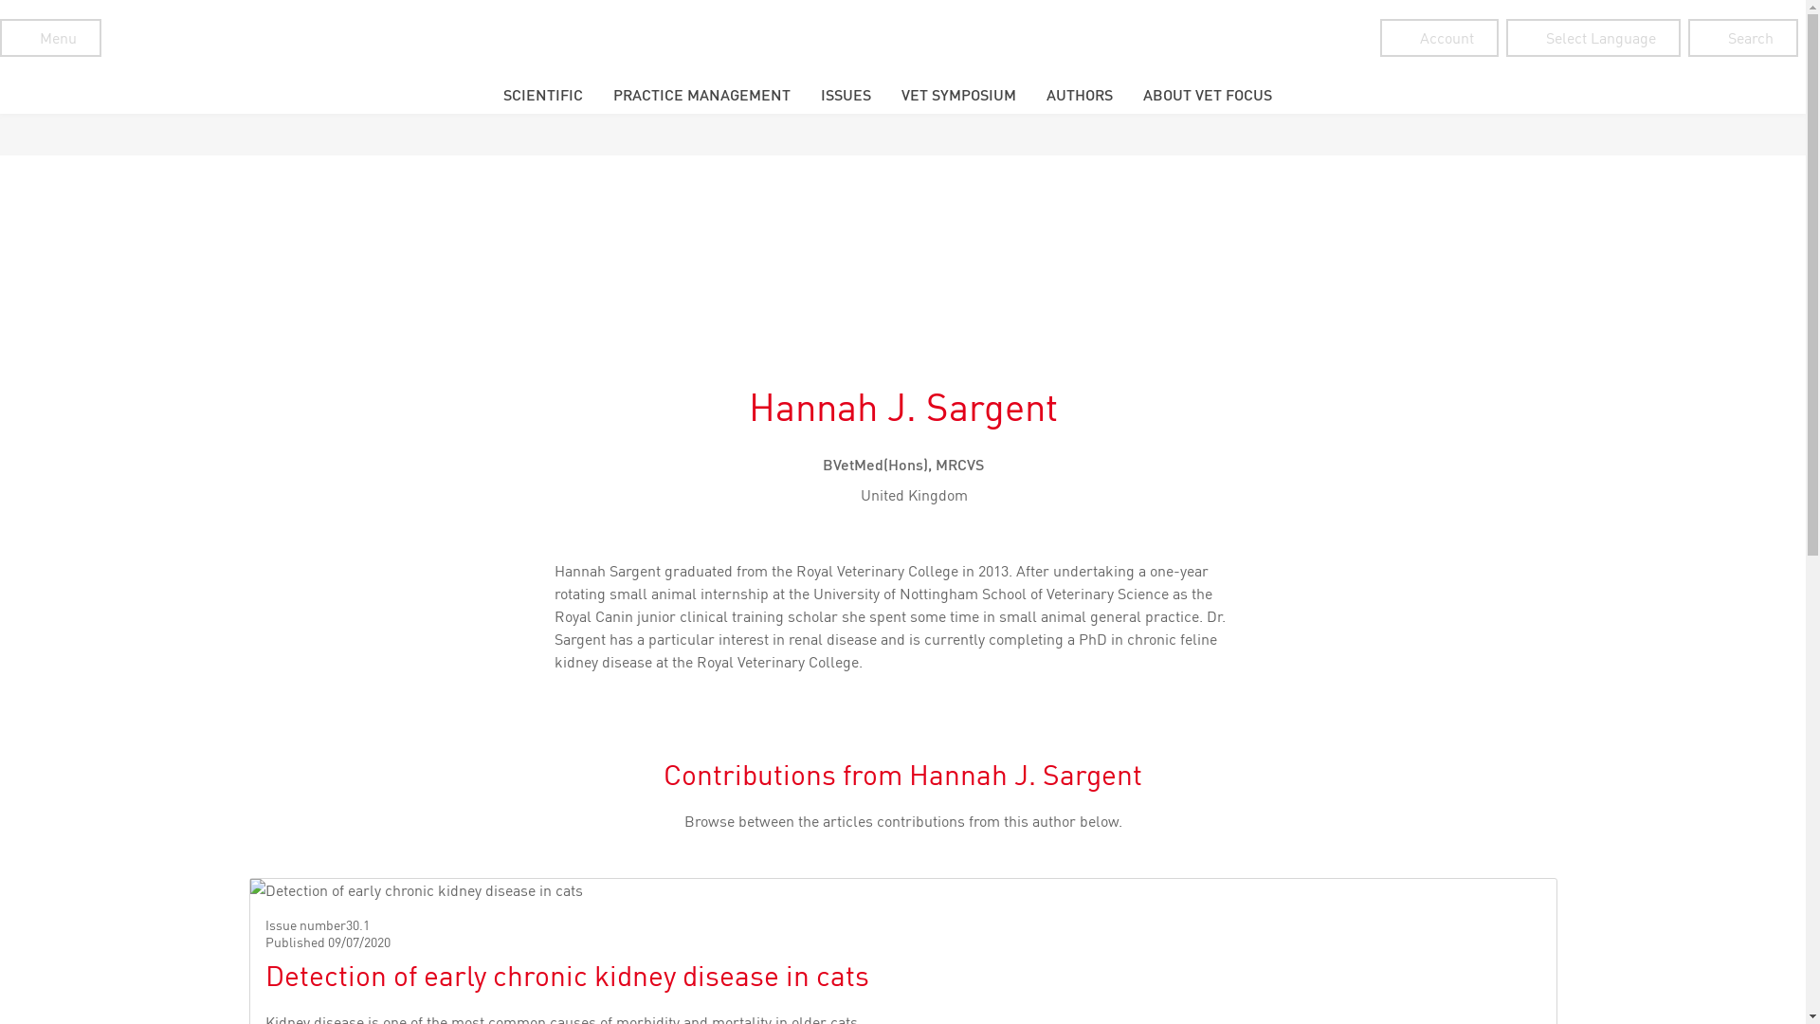 The height and width of the screenshot is (1024, 1820). Describe the element at coordinates (846, 94) in the screenshot. I see `Issues` at that location.